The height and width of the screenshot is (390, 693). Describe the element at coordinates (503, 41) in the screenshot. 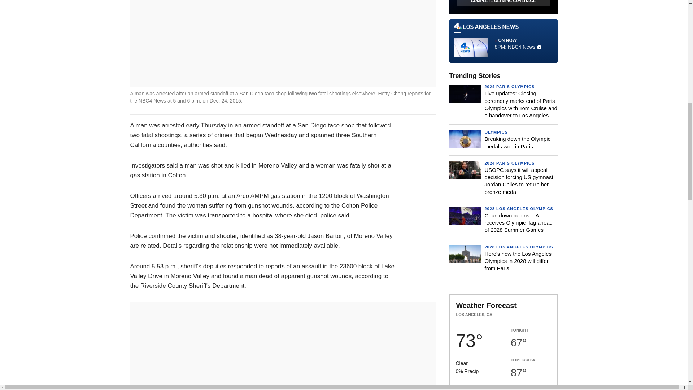

I see `COMPLETE OLYMPIC COVERAGE` at that location.